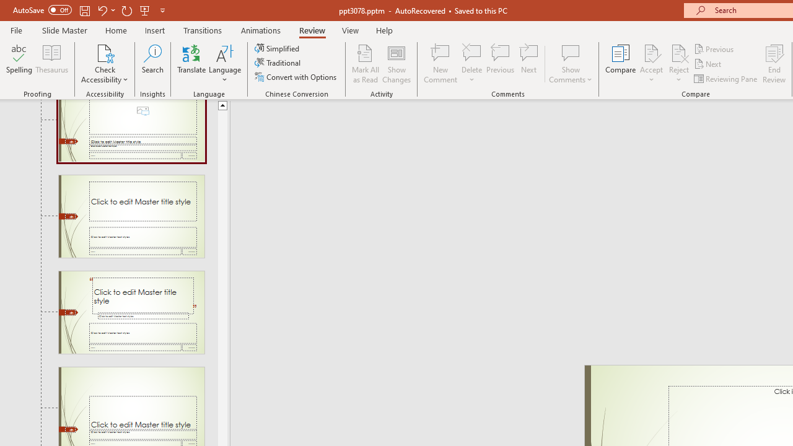 The image size is (793, 446). What do you see at coordinates (19, 63) in the screenshot?
I see `Spelling...` at bounding box center [19, 63].